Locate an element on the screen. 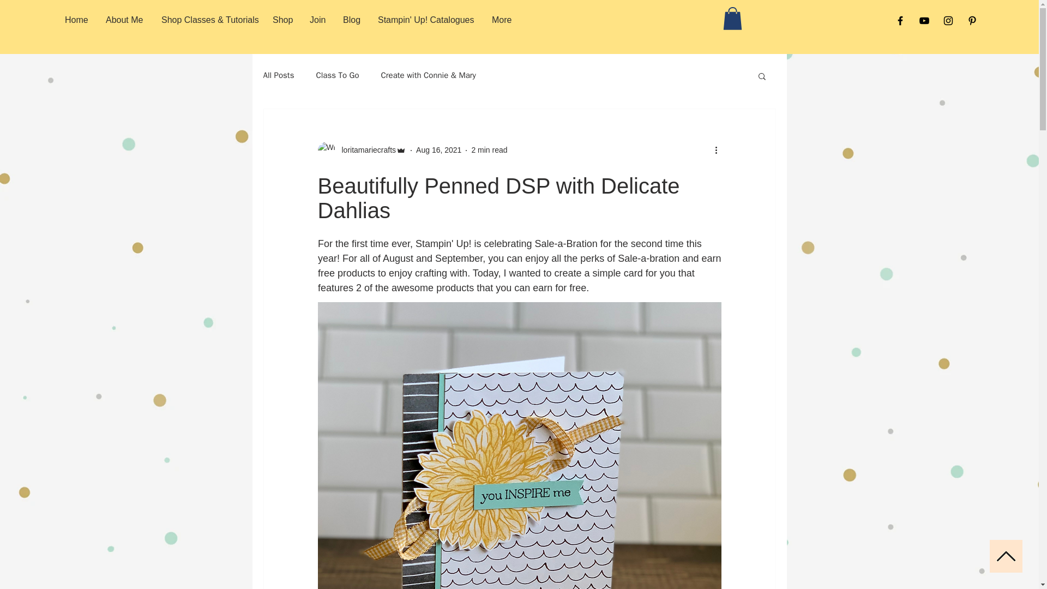 This screenshot has height=589, width=1047. Join is located at coordinates (318, 20).